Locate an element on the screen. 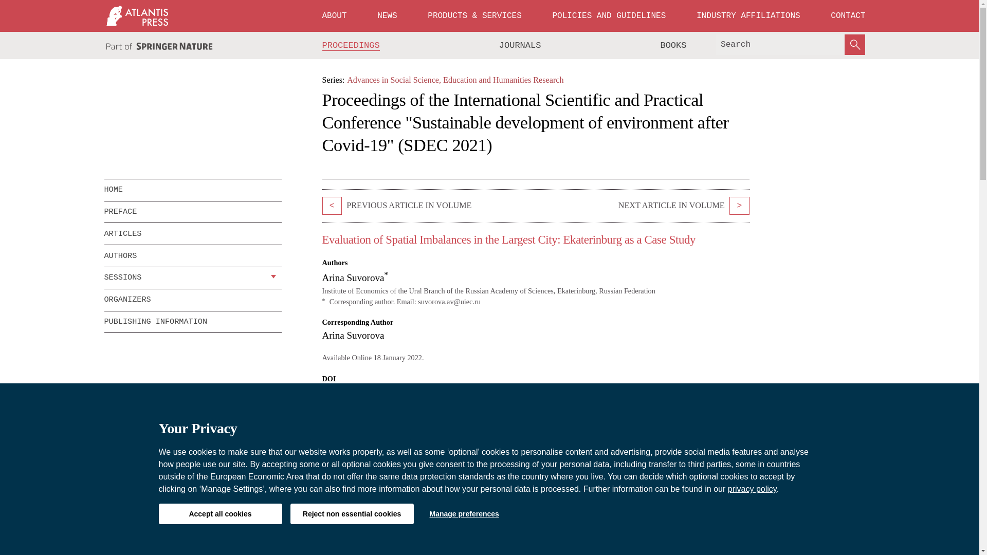 The image size is (987, 555). Atlantis Press is Part of Springer Nature is located at coordinates (159, 46).